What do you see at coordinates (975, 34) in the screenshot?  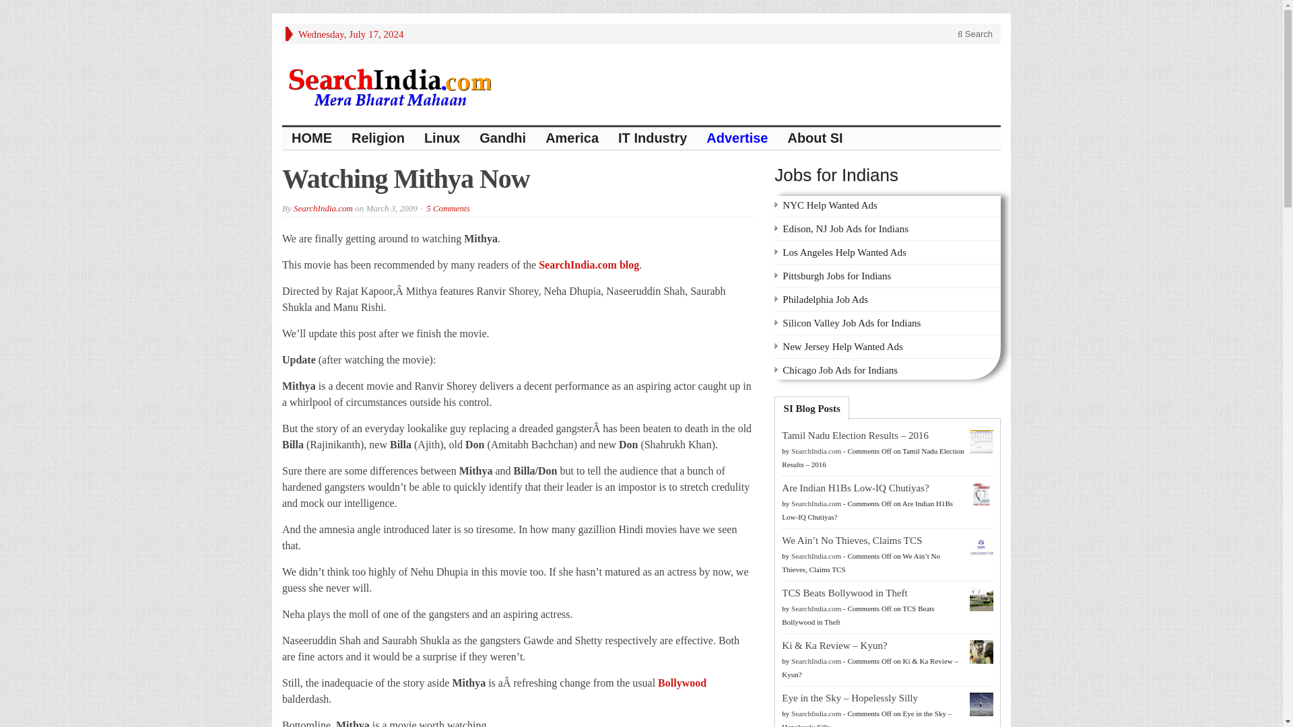 I see `Search` at bounding box center [975, 34].